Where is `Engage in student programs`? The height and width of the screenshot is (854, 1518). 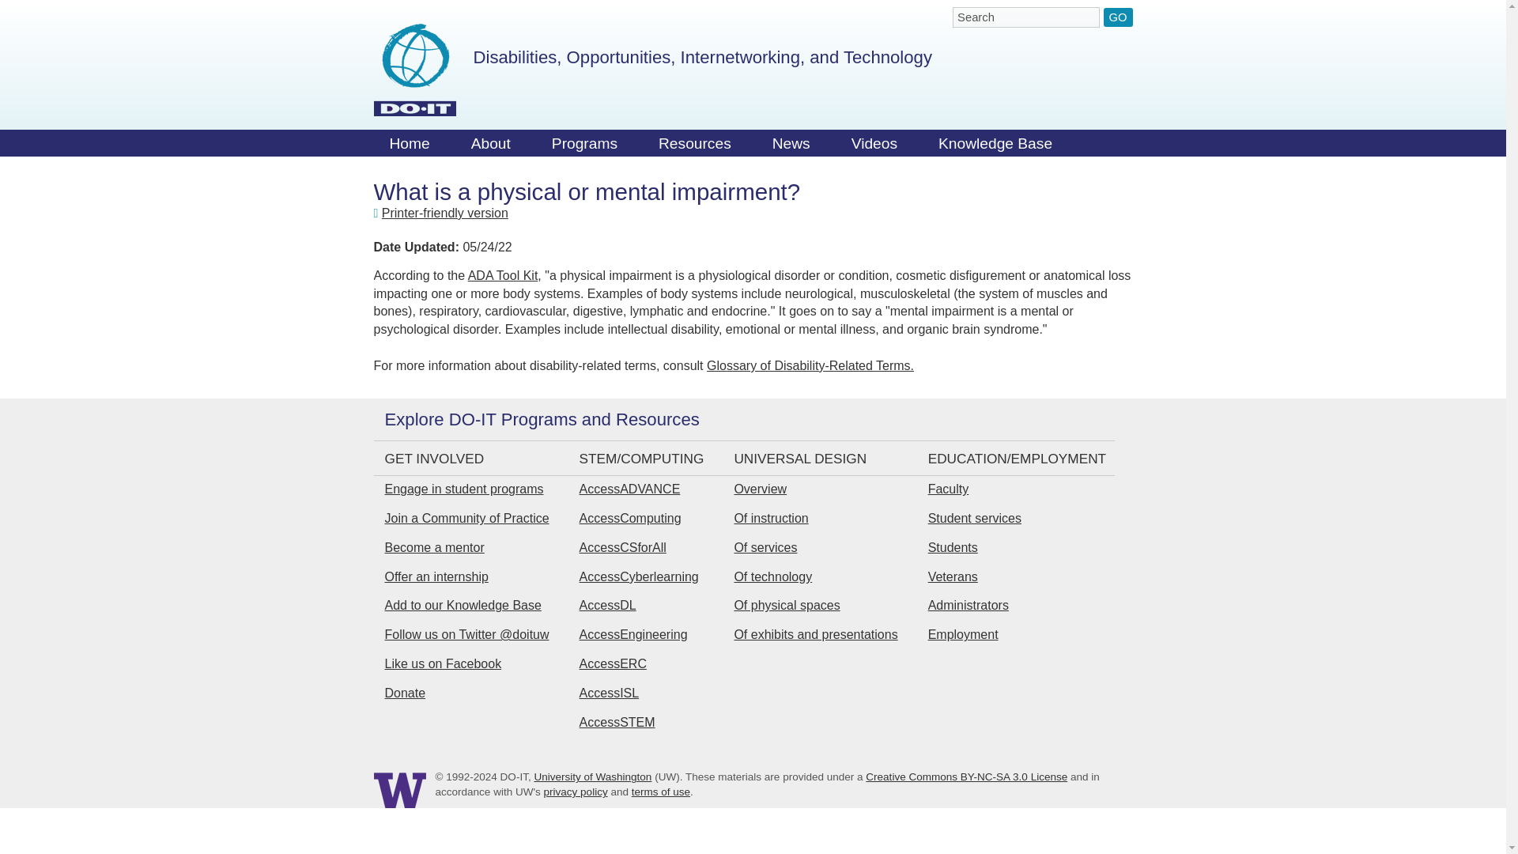
Engage in student programs is located at coordinates (463, 489).